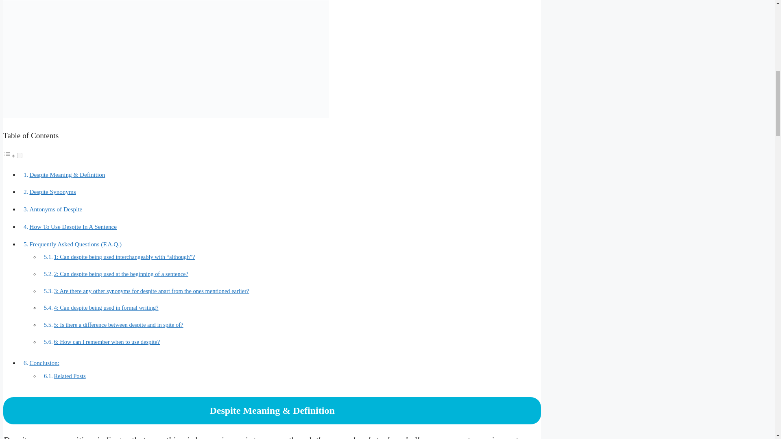 The image size is (781, 439). Describe the element at coordinates (119, 324) in the screenshot. I see `5: Is there a difference between despite and in spite of?` at that location.